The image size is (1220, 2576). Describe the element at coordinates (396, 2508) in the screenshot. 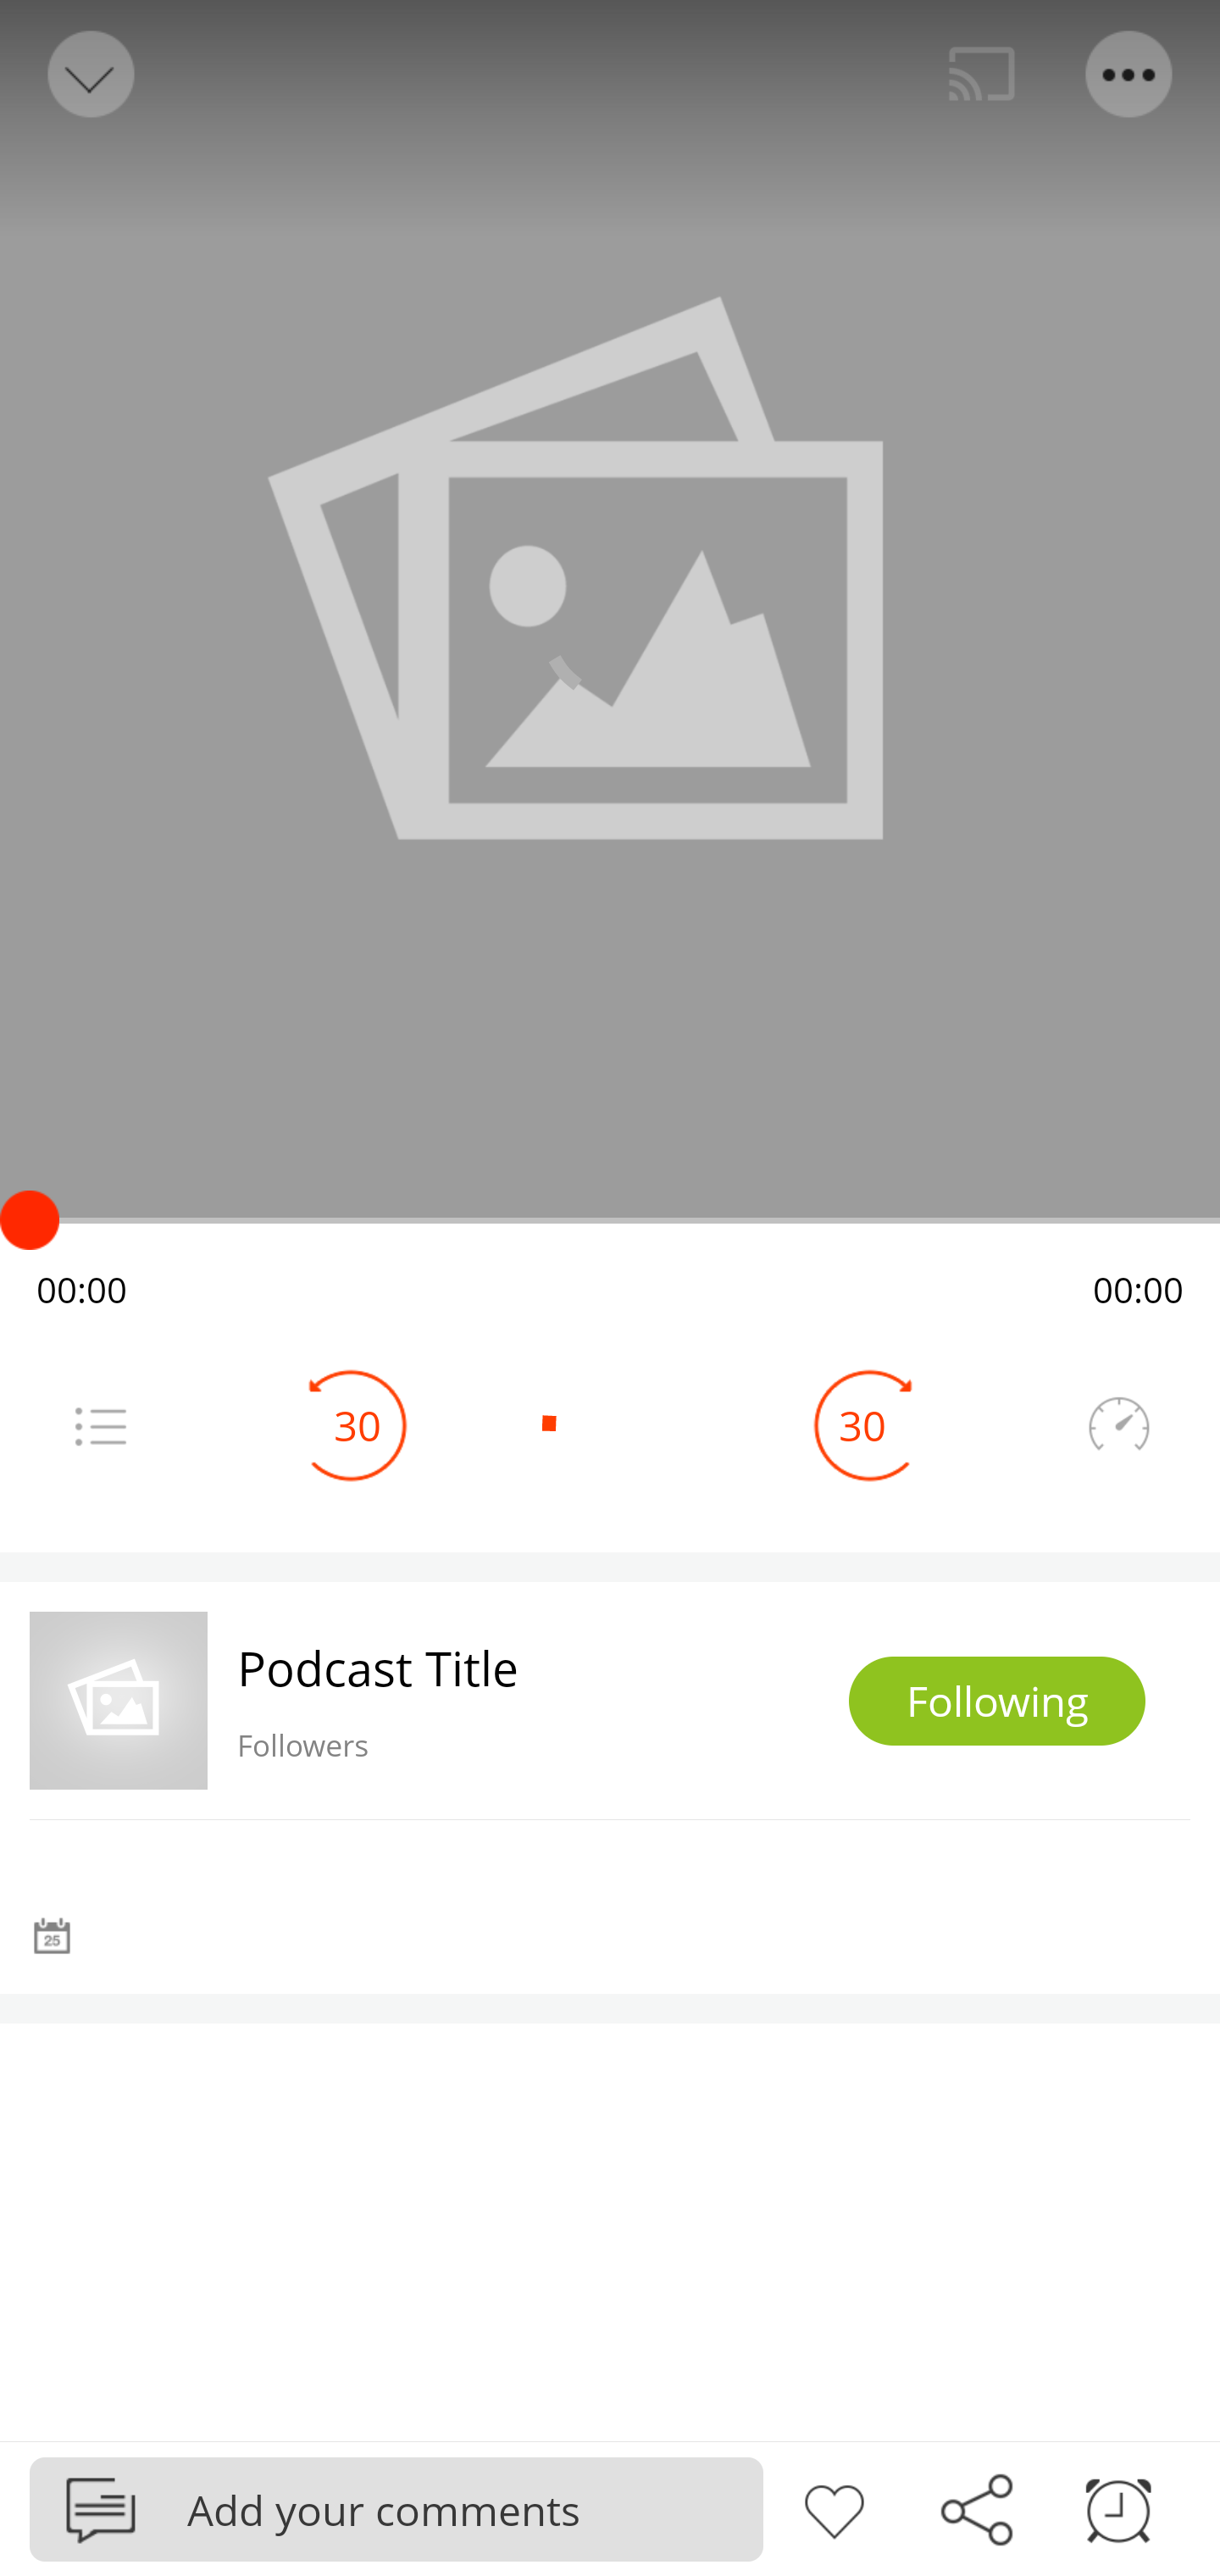

I see `Podbean Add your comments` at that location.